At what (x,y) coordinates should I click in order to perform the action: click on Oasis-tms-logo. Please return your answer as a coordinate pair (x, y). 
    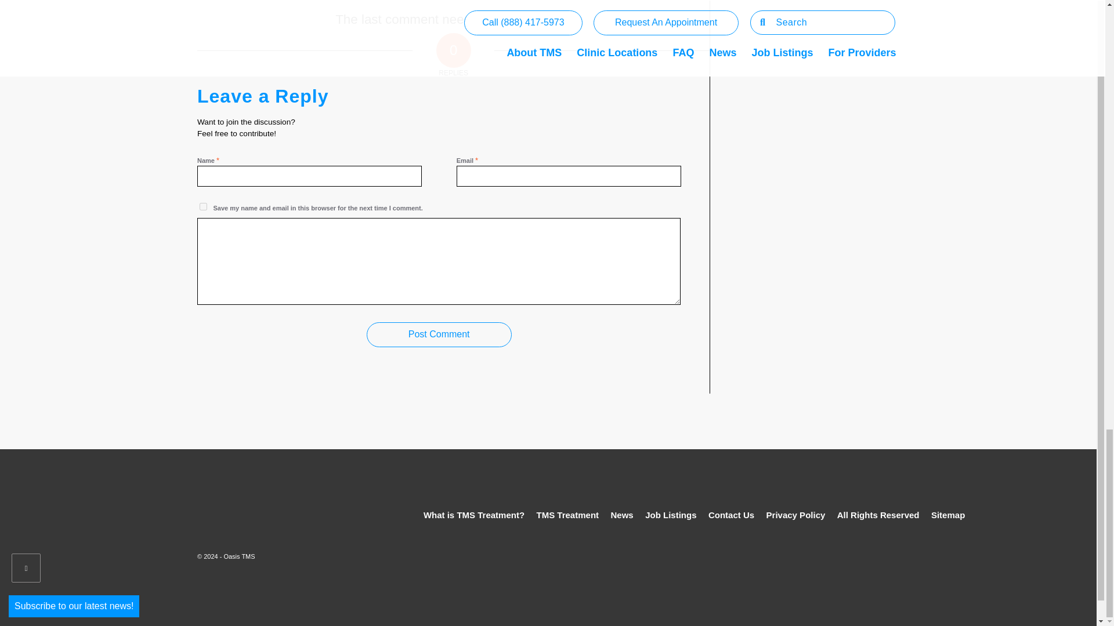
    Looking at the image, I should click on (234, 501).